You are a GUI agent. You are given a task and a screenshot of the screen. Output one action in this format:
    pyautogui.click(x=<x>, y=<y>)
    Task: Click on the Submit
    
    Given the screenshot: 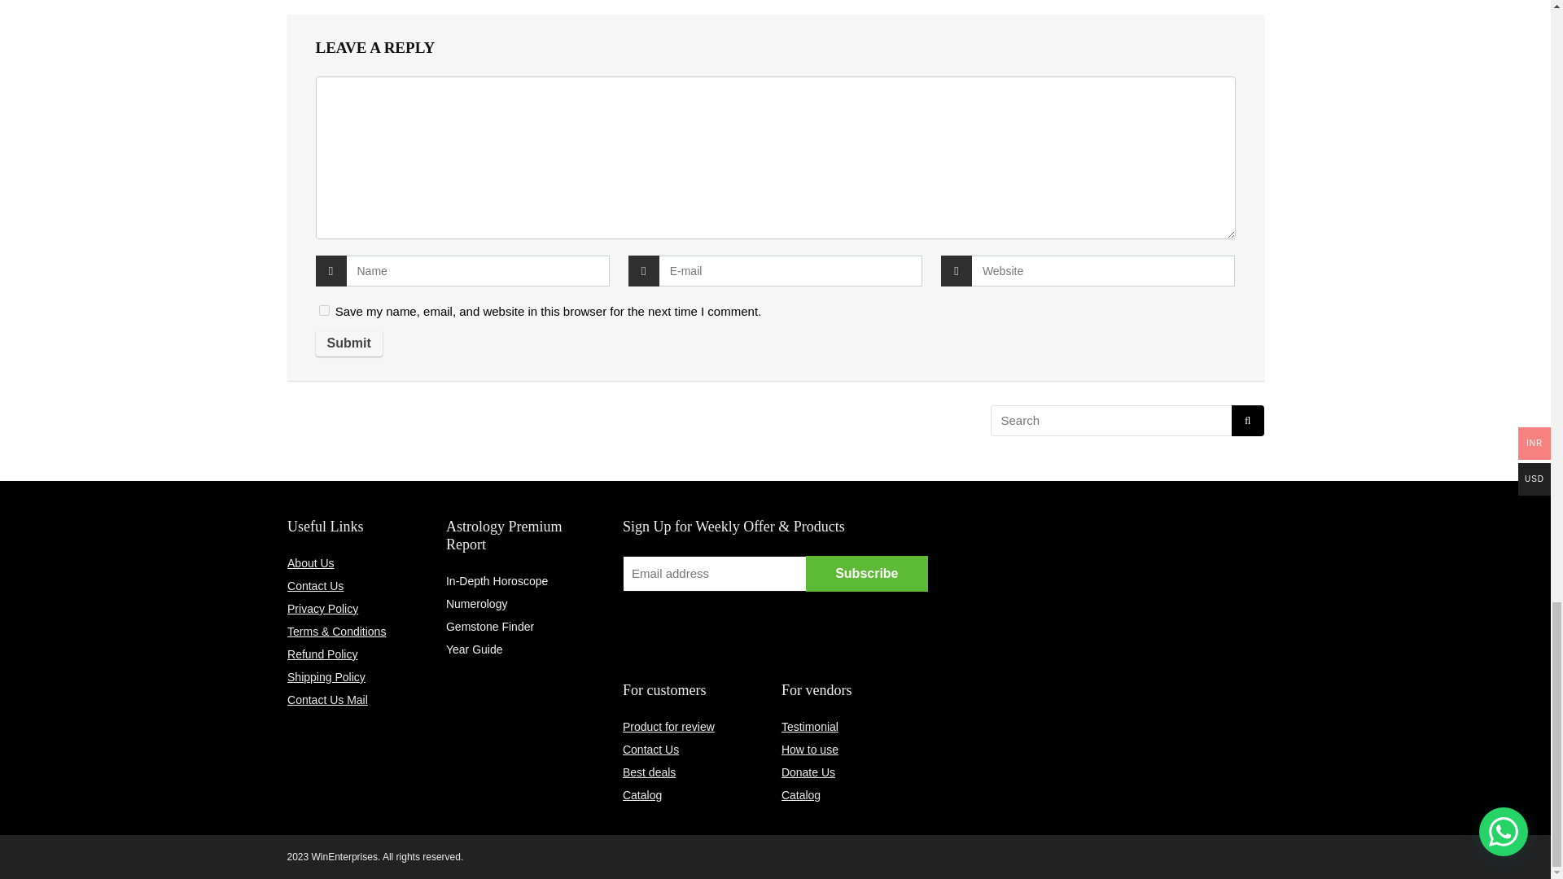 What is the action you would take?
    pyautogui.click(x=348, y=343)
    